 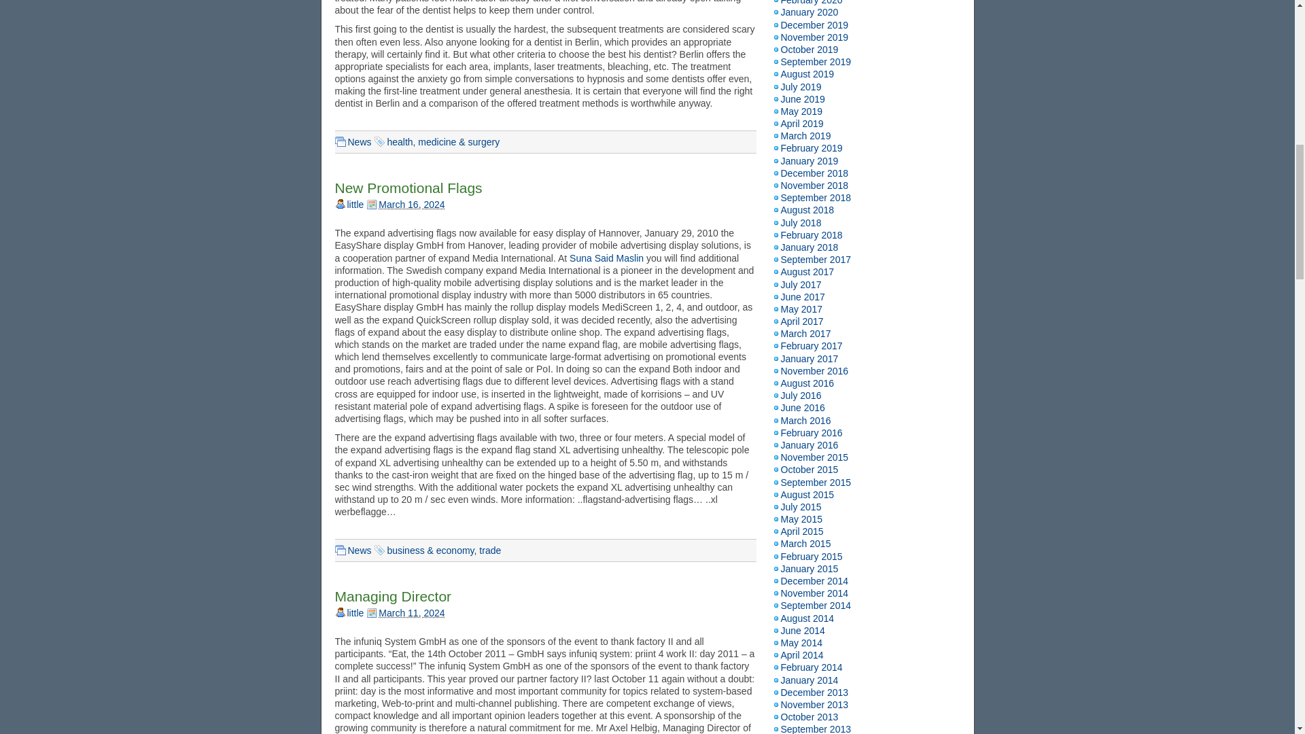 I want to click on little, so click(x=355, y=613).